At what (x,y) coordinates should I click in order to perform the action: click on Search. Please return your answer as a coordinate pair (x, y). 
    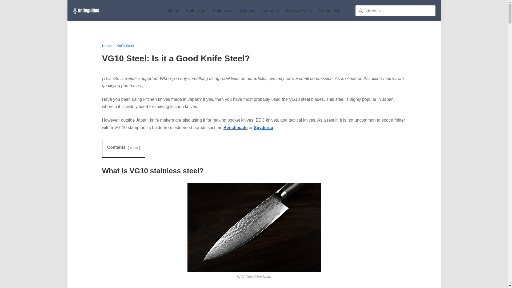
    Looking at the image, I should click on (13, 5).